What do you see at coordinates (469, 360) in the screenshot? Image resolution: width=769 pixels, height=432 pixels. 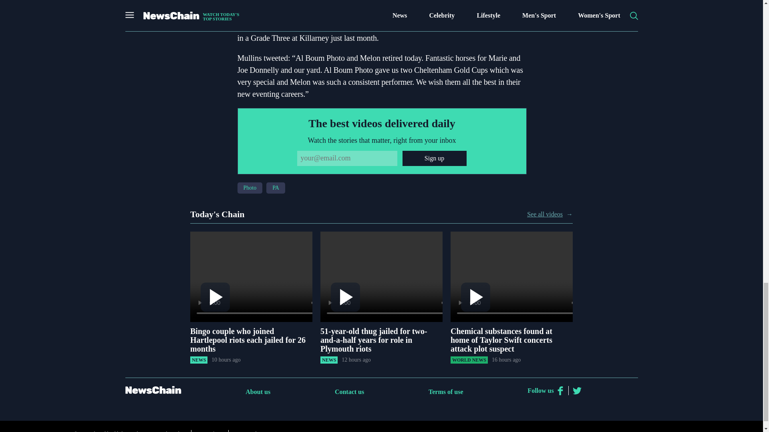 I see `WORLD NEWS` at bounding box center [469, 360].